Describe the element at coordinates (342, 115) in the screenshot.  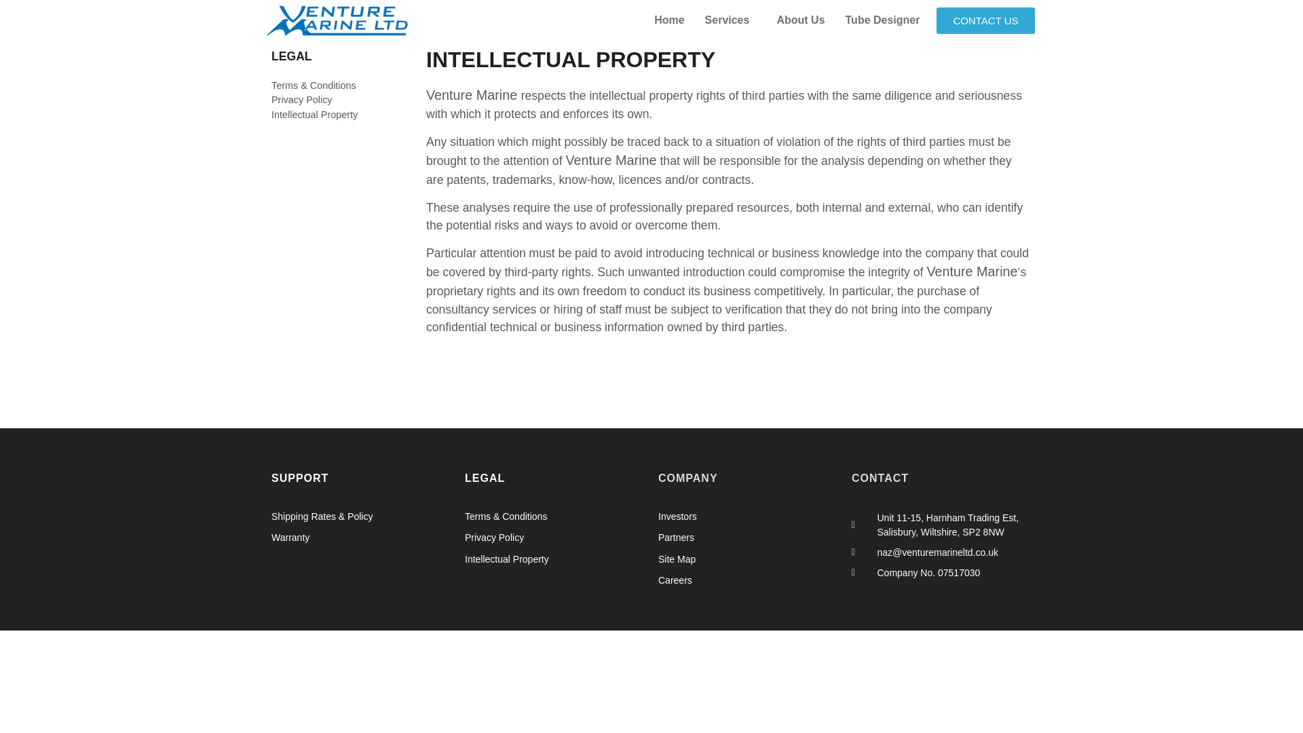
I see `Intellectual Property` at that location.